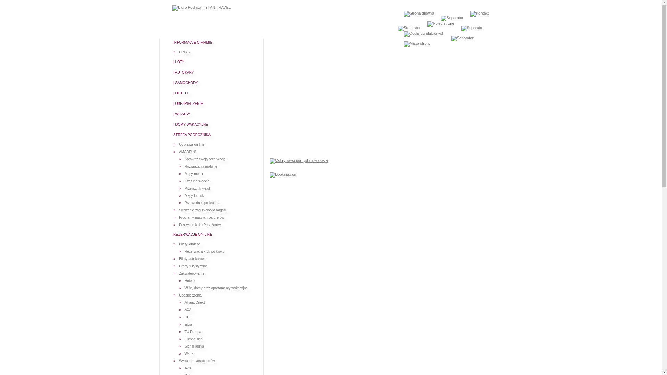  Describe the element at coordinates (192, 274) in the screenshot. I see `Zakwaterowanie` at that location.